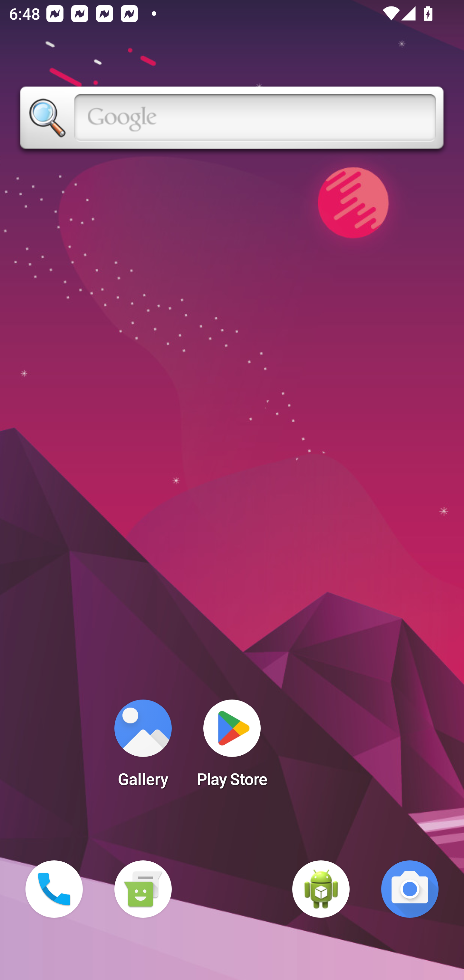 The image size is (464, 980). Describe the element at coordinates (321, 889) in the screenshot. I see `WebView Browser Tester` at that location.